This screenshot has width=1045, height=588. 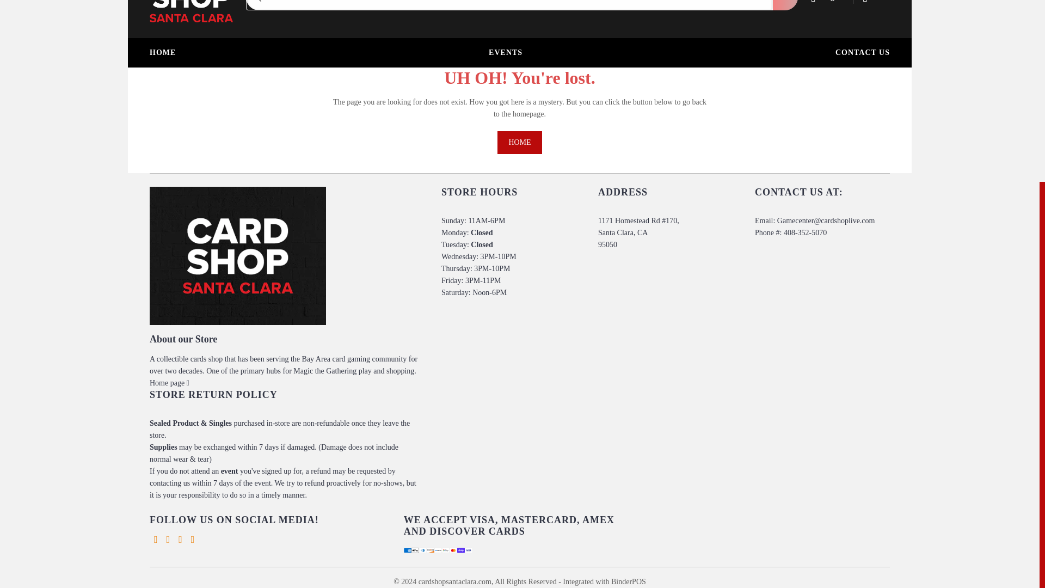 What do you see at coordinates (438, 550) in the screenshot?
I see `Meta Pay` at bounding box center [438, 550].